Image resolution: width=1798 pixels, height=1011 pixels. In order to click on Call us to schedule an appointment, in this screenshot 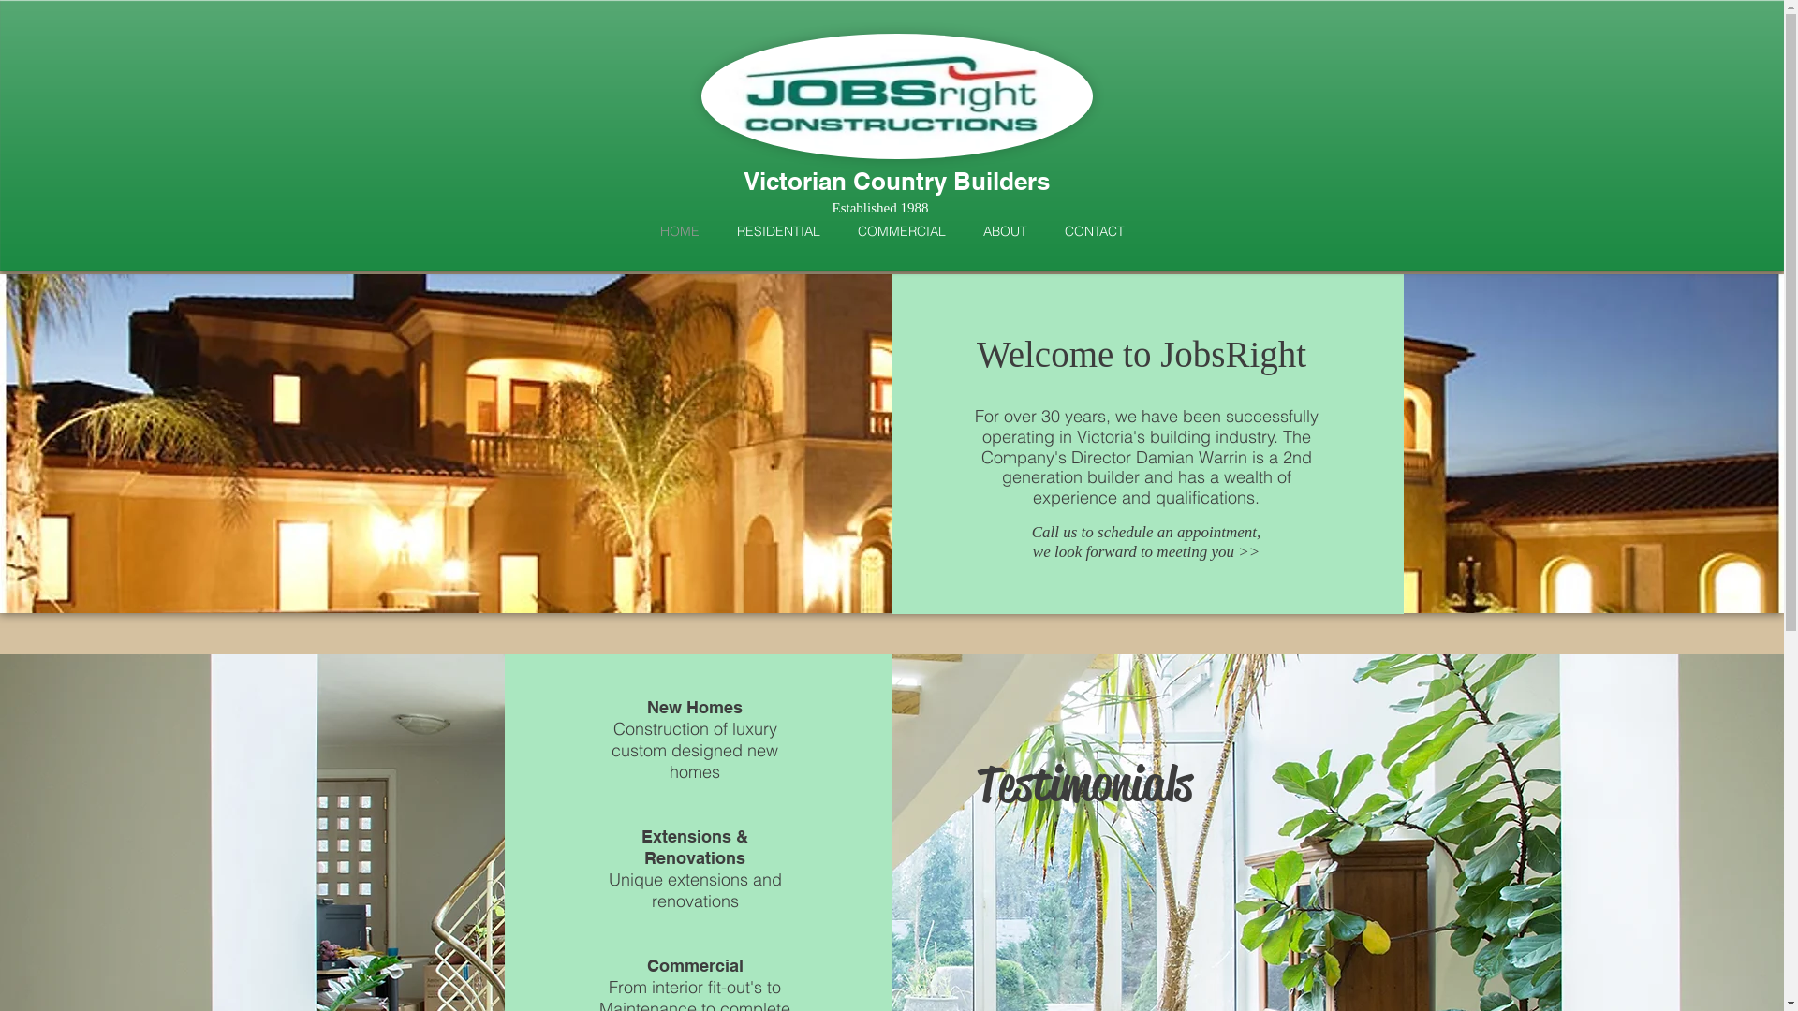, I will do `click(1146, 532)`.